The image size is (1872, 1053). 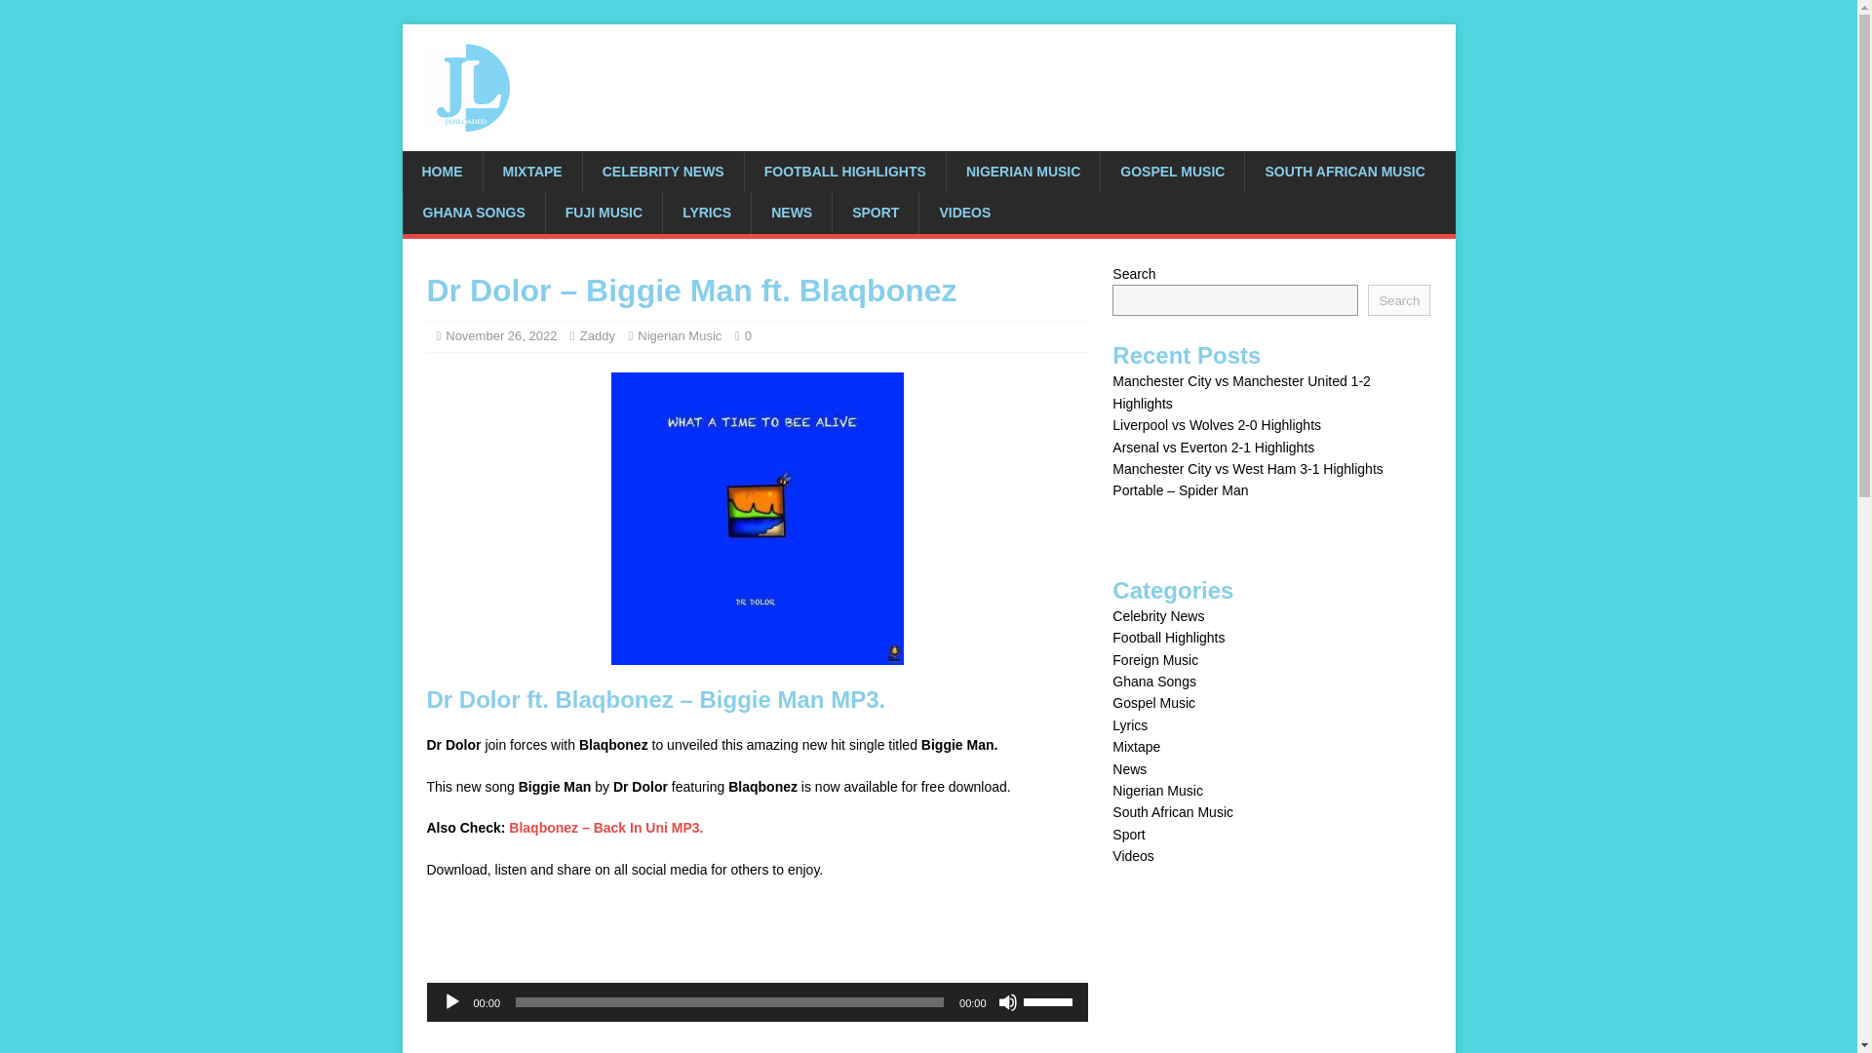 I want to click on Mute, so click(x=1008, y=1002).